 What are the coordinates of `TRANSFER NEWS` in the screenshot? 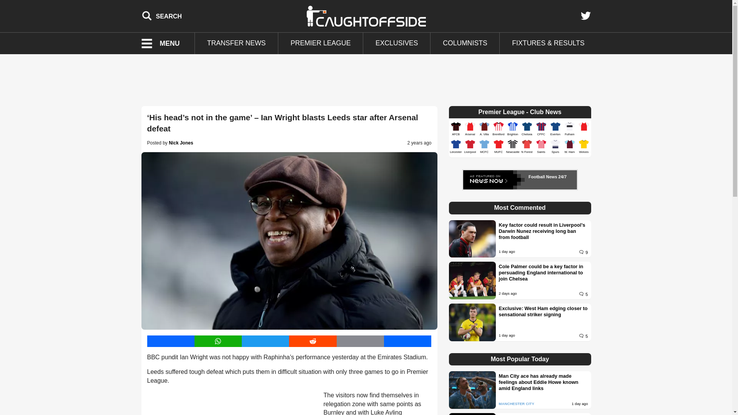 It's located at (236, 43).